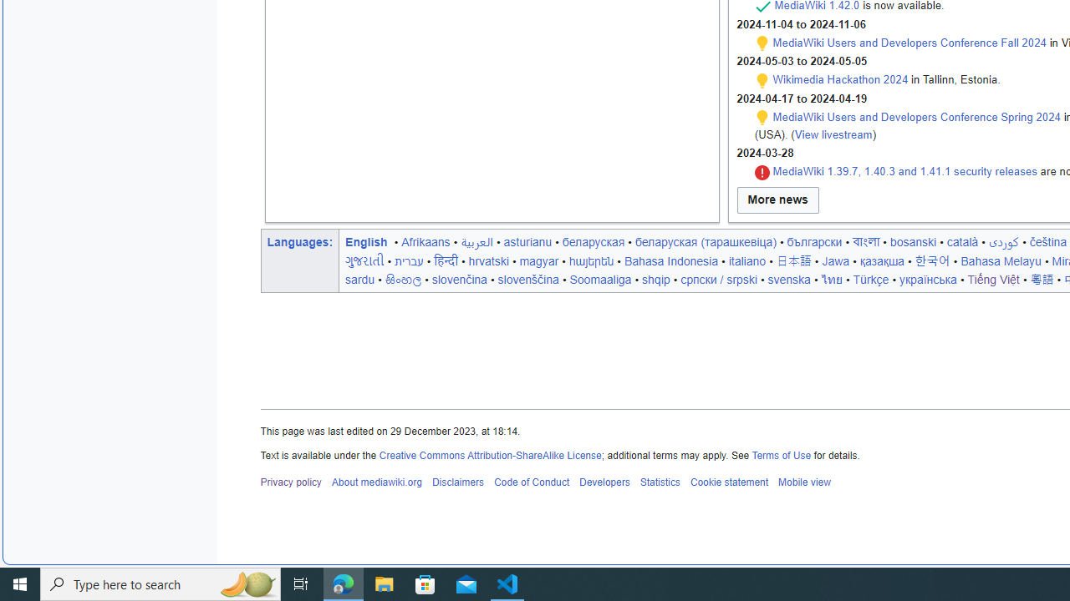 Image resolution: width=1070 pixels, height=601 pixels. What do you see at coordinates (777, 200) in the screenshot?
I see `More news` at bounding box center [777, 200].